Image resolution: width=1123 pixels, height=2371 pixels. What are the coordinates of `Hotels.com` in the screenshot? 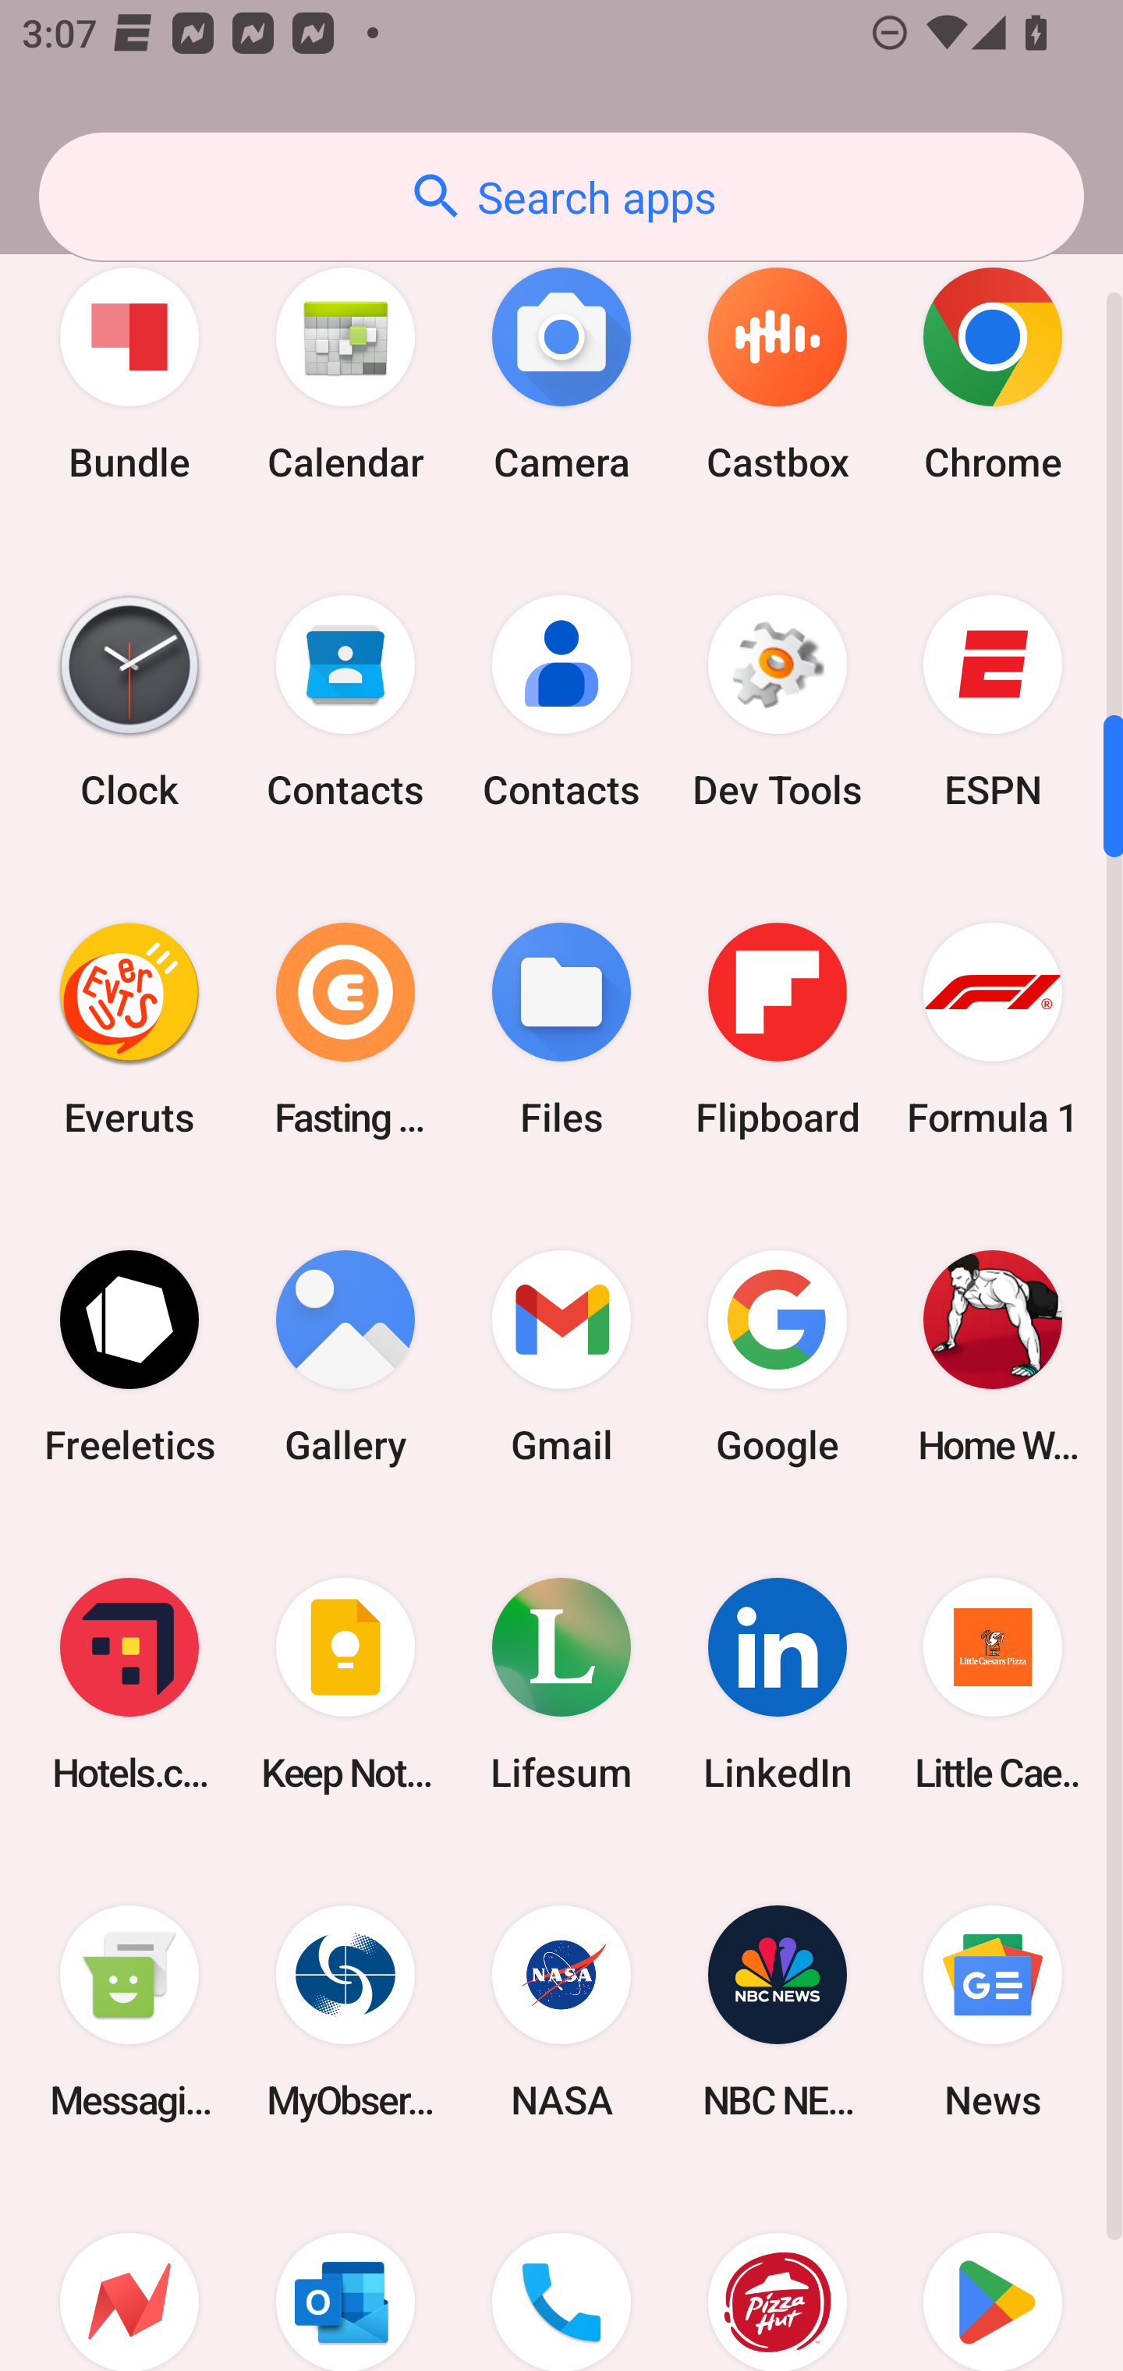 It's located at (129, 1685).